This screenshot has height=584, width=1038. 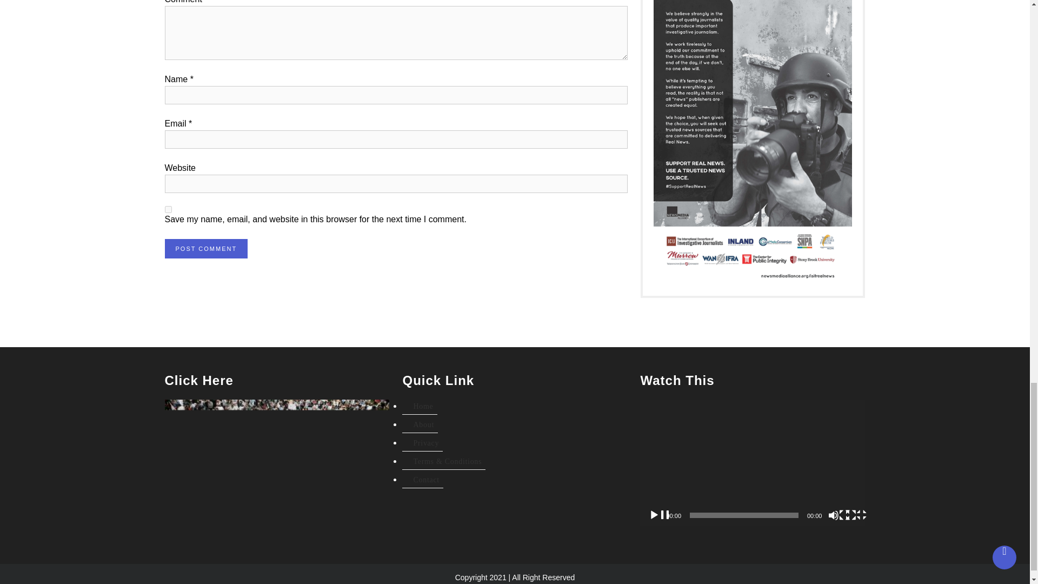 What do you see at coordinates (856, 515) in the screenshot?
I see `Fullscreen` at bounding box center [856, 515].